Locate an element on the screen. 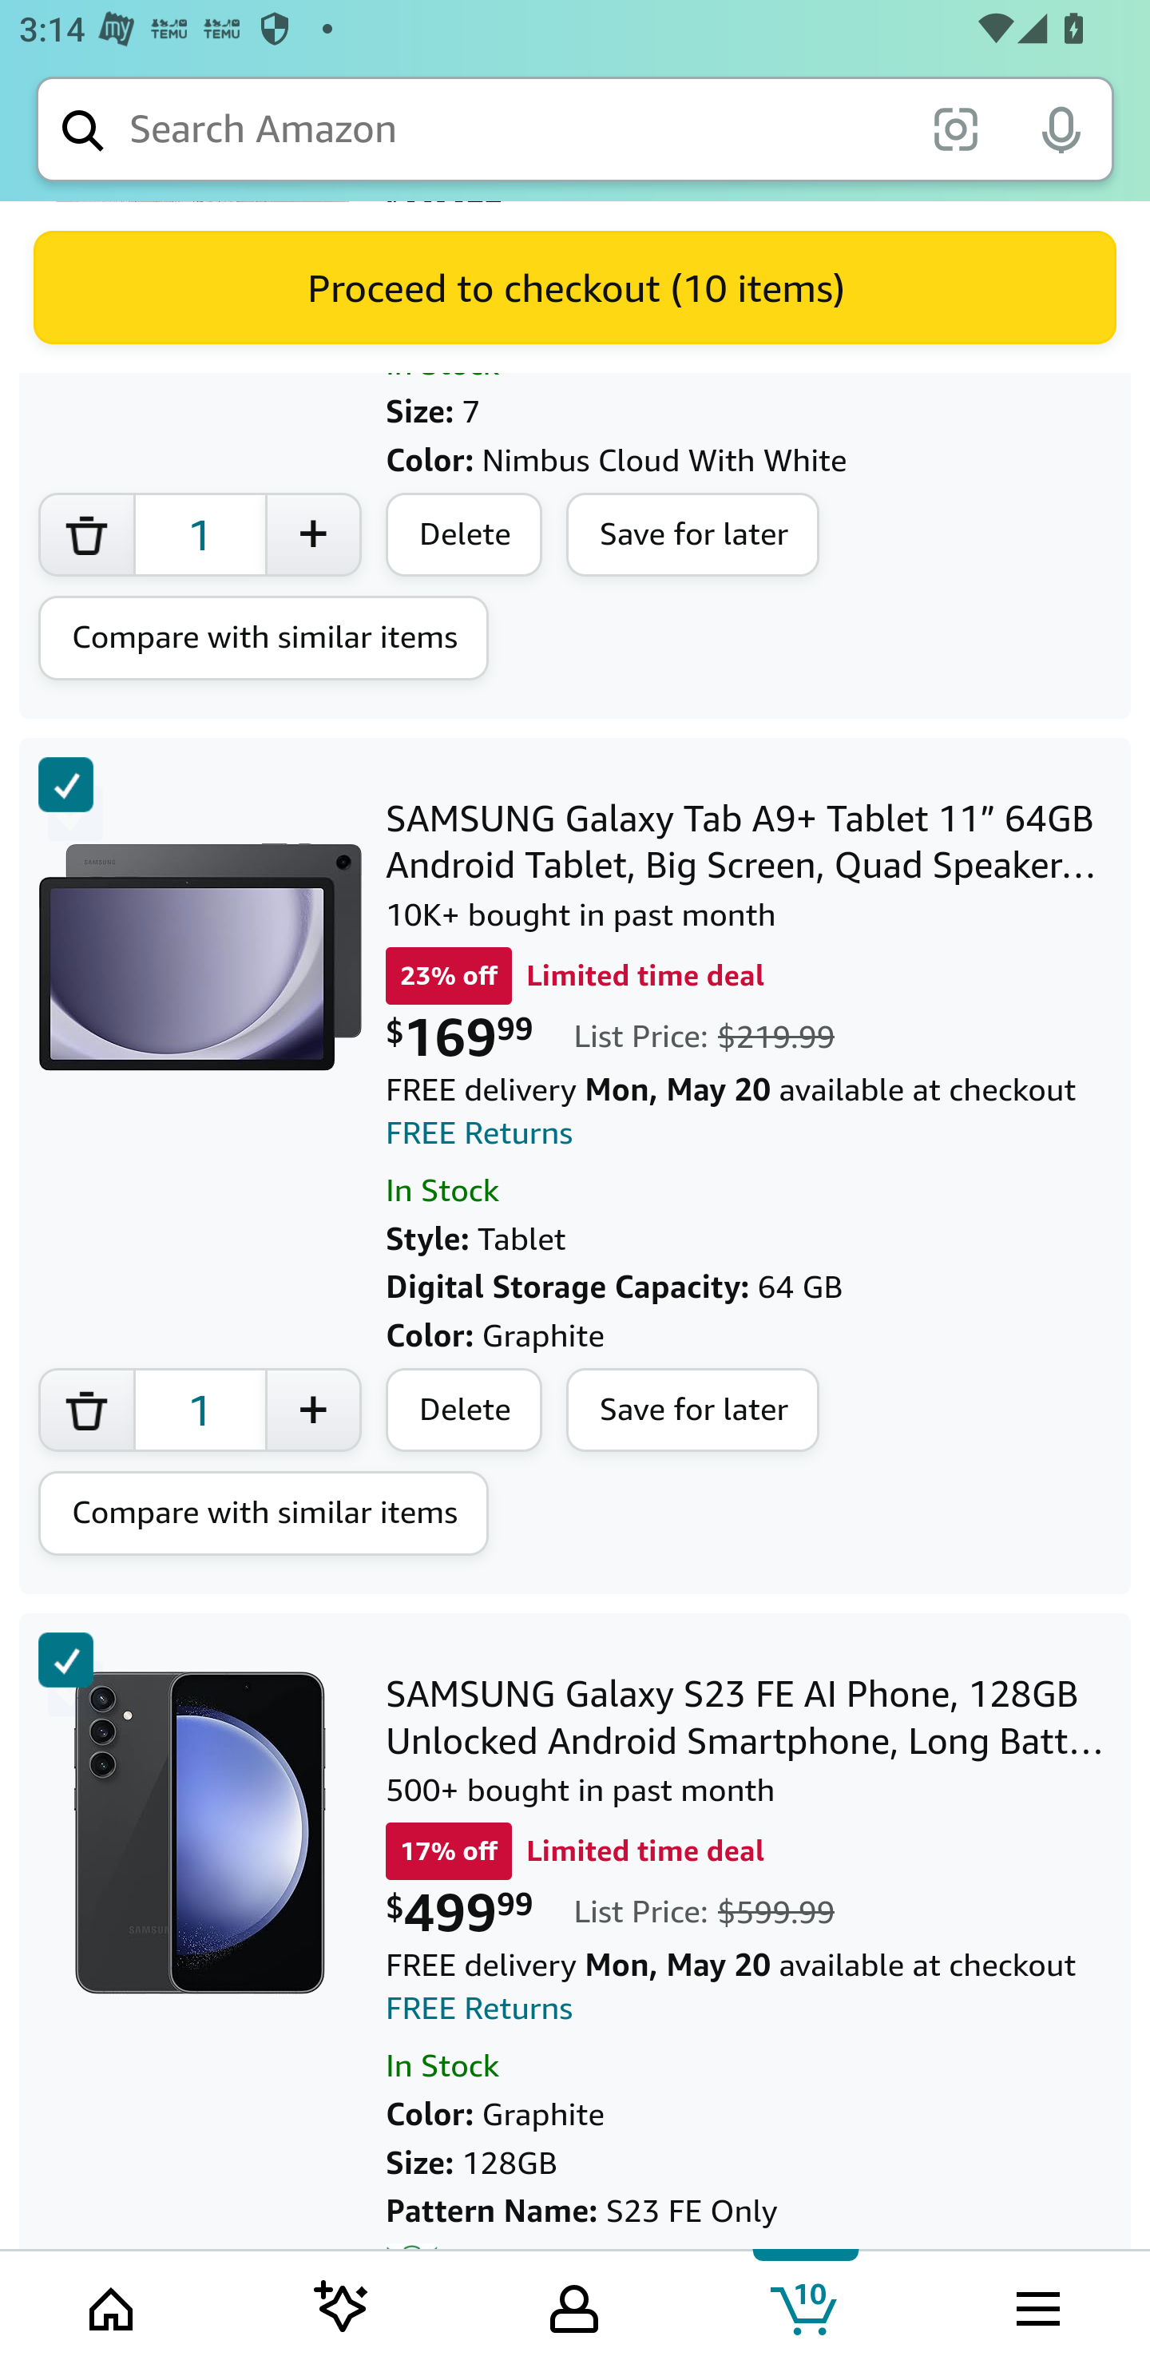 The image size is (1150, 2364). Delete is located at coordinates (465, 537).